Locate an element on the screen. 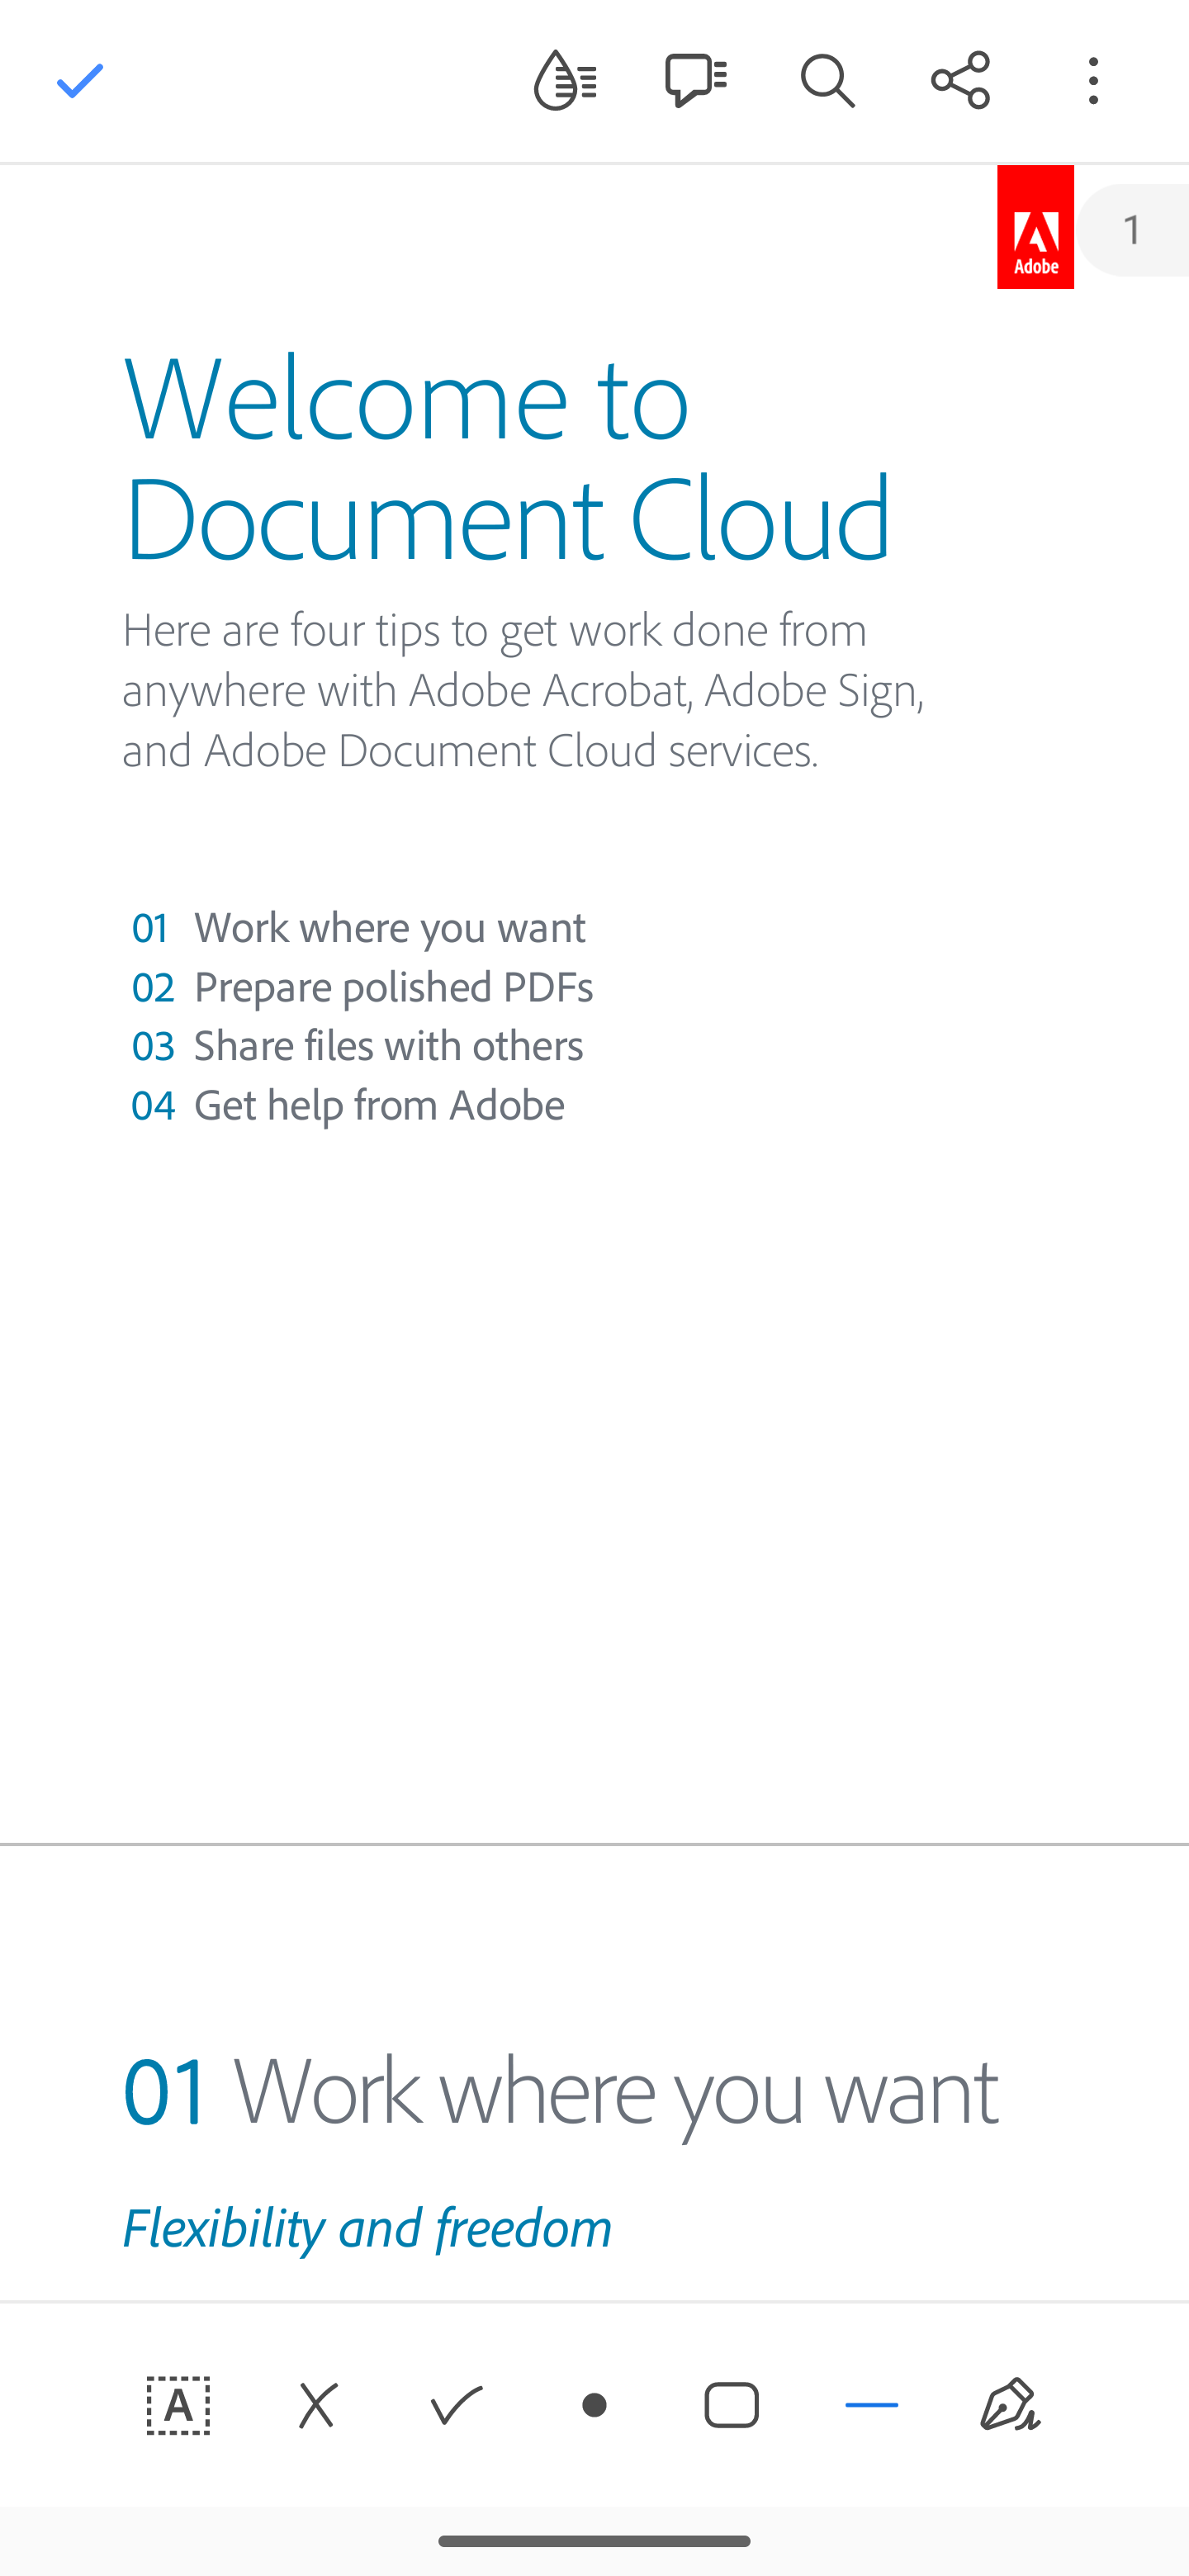 This screenshot has height=2576, width=1189. Draw a rectangle with rounded corners is located at coordinates (733, 2406).